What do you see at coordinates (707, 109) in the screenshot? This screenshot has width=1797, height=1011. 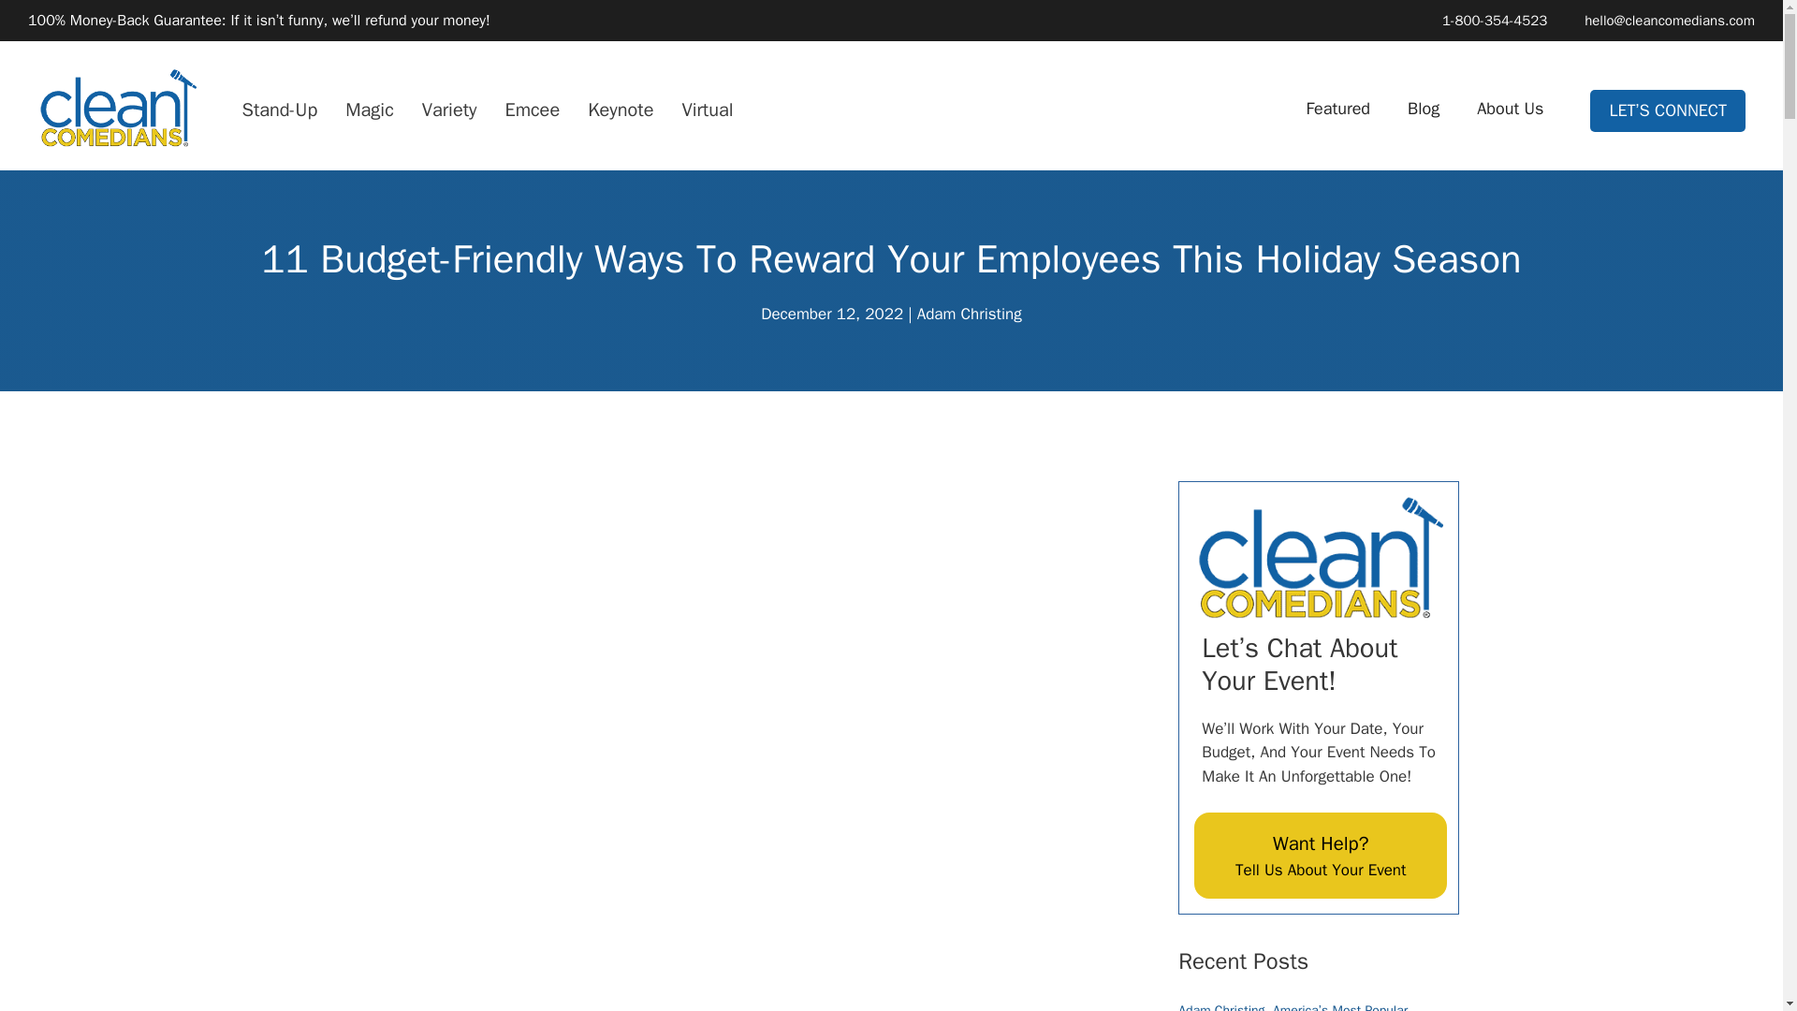 I see `Virtual` at bounding box center [707, 109].